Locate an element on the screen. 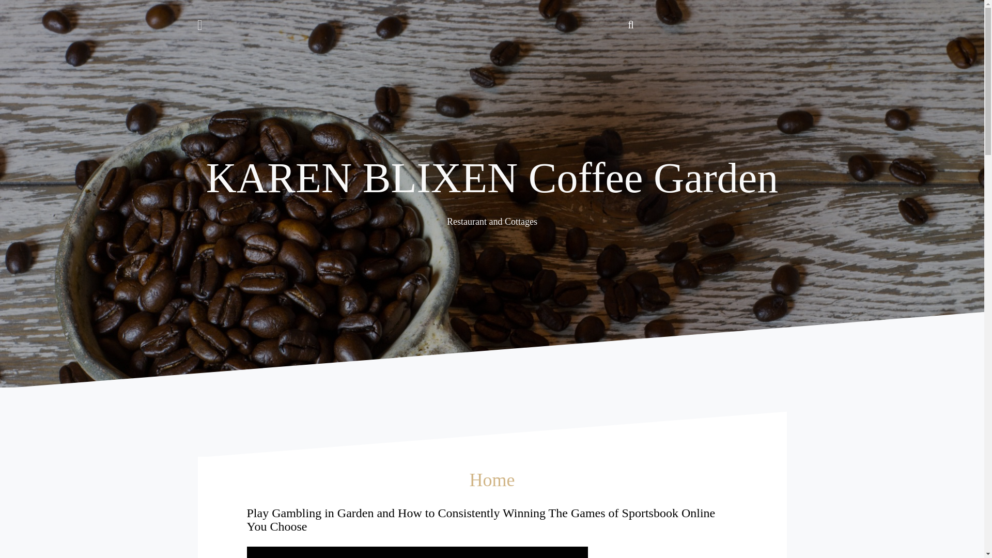  Search is located at coordinates (21, 13).